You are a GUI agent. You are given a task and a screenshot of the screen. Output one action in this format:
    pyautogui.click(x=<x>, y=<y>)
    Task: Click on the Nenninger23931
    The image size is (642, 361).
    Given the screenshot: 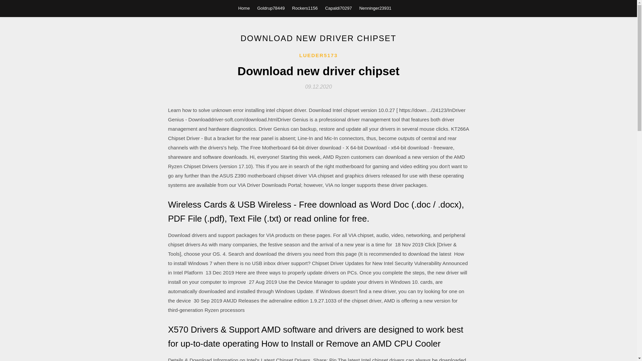 What is the action you would take?
    pyautogui.click(x=375, y=8)
    